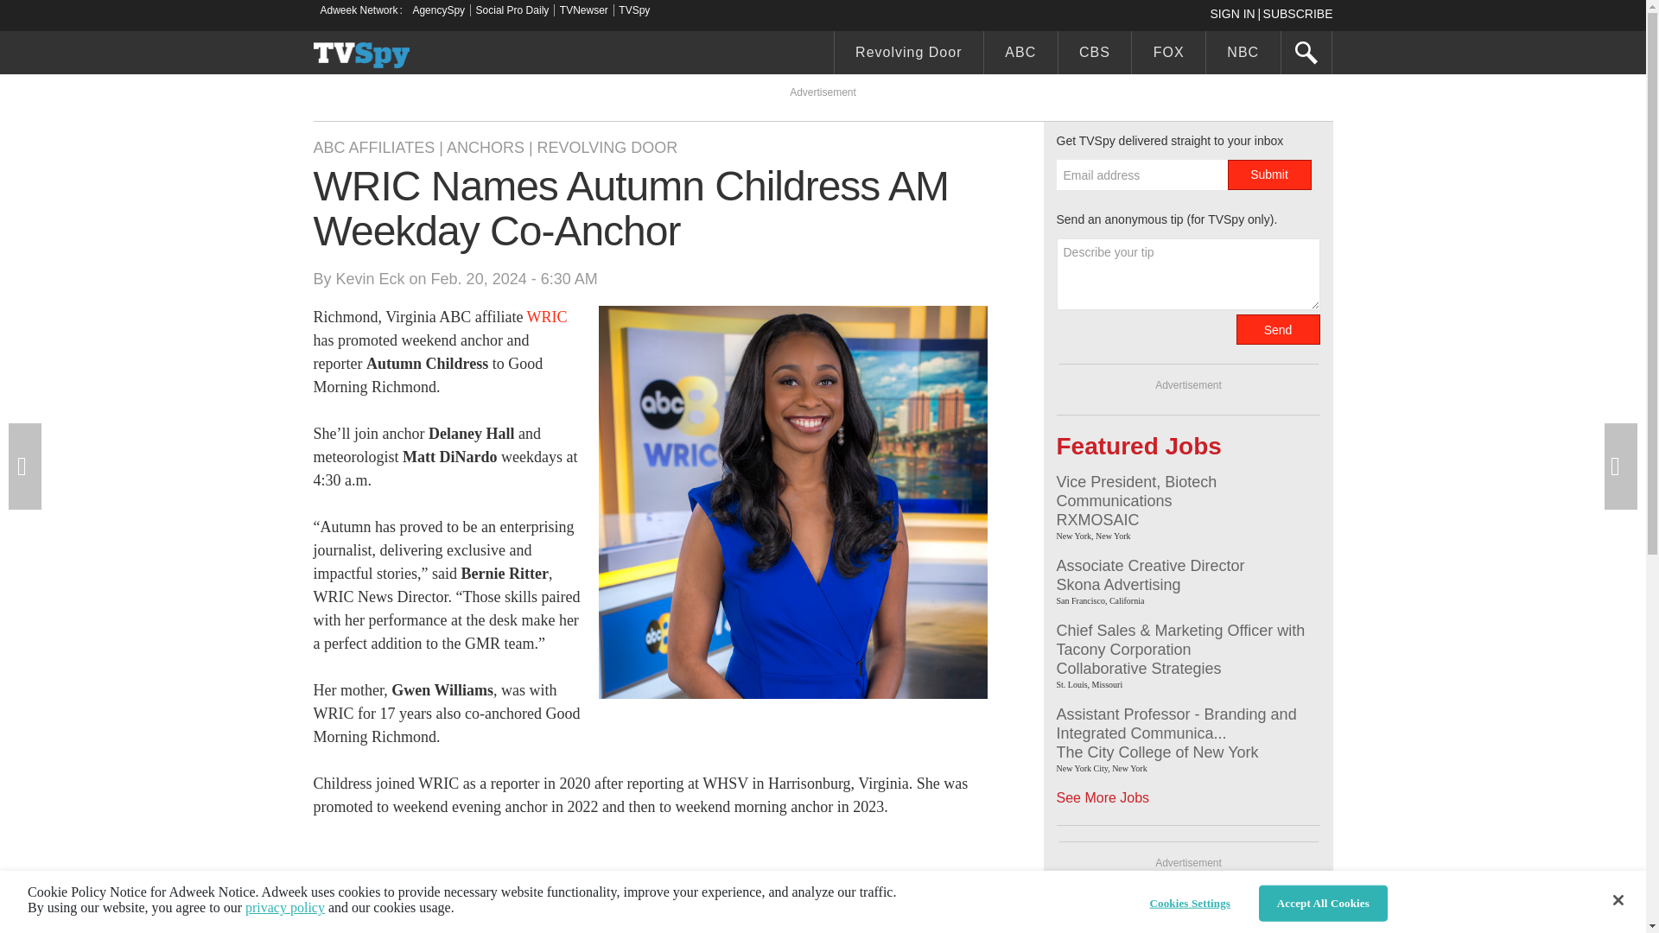 This screenshot has height=933, width=1659. I want to click on SUBSCRIBE, so click(1298, 13).